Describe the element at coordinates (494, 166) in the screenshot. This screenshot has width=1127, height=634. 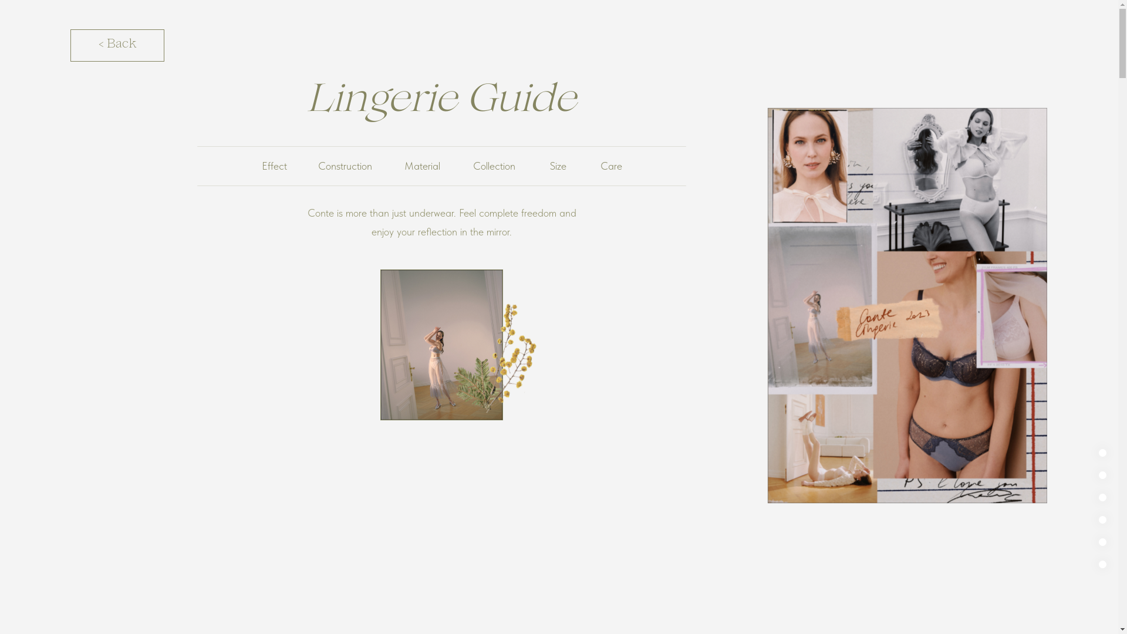
I see `Collection` at that location.